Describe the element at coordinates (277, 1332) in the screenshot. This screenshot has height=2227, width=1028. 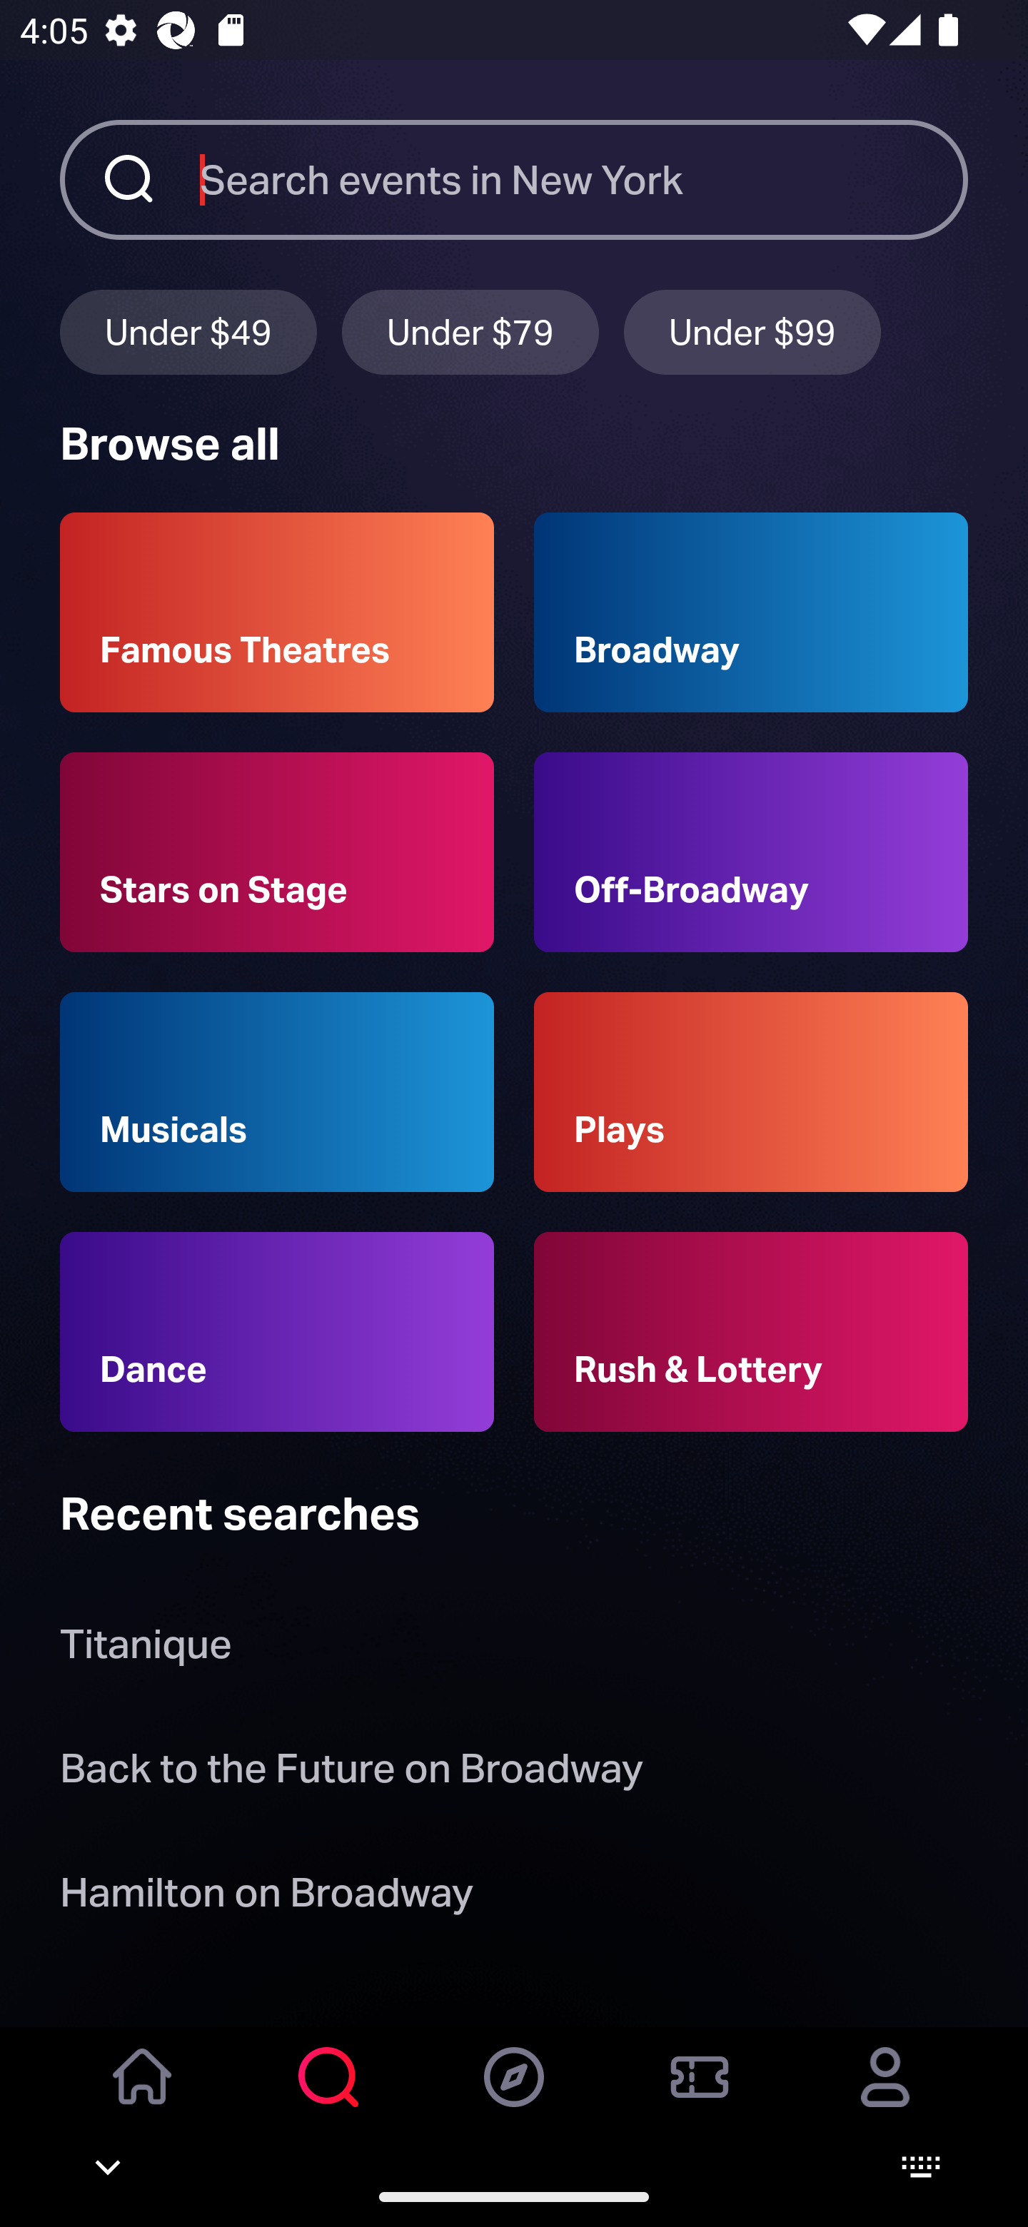
I see `Dance` at that location.